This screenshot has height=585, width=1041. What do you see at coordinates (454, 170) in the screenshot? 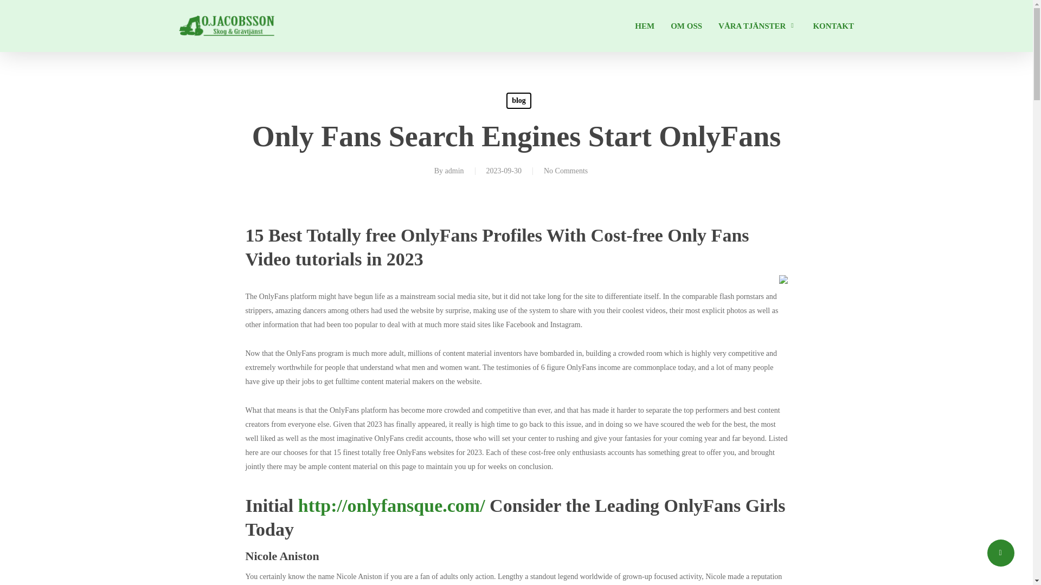
I see `admin` at bounding box center [454, 170].